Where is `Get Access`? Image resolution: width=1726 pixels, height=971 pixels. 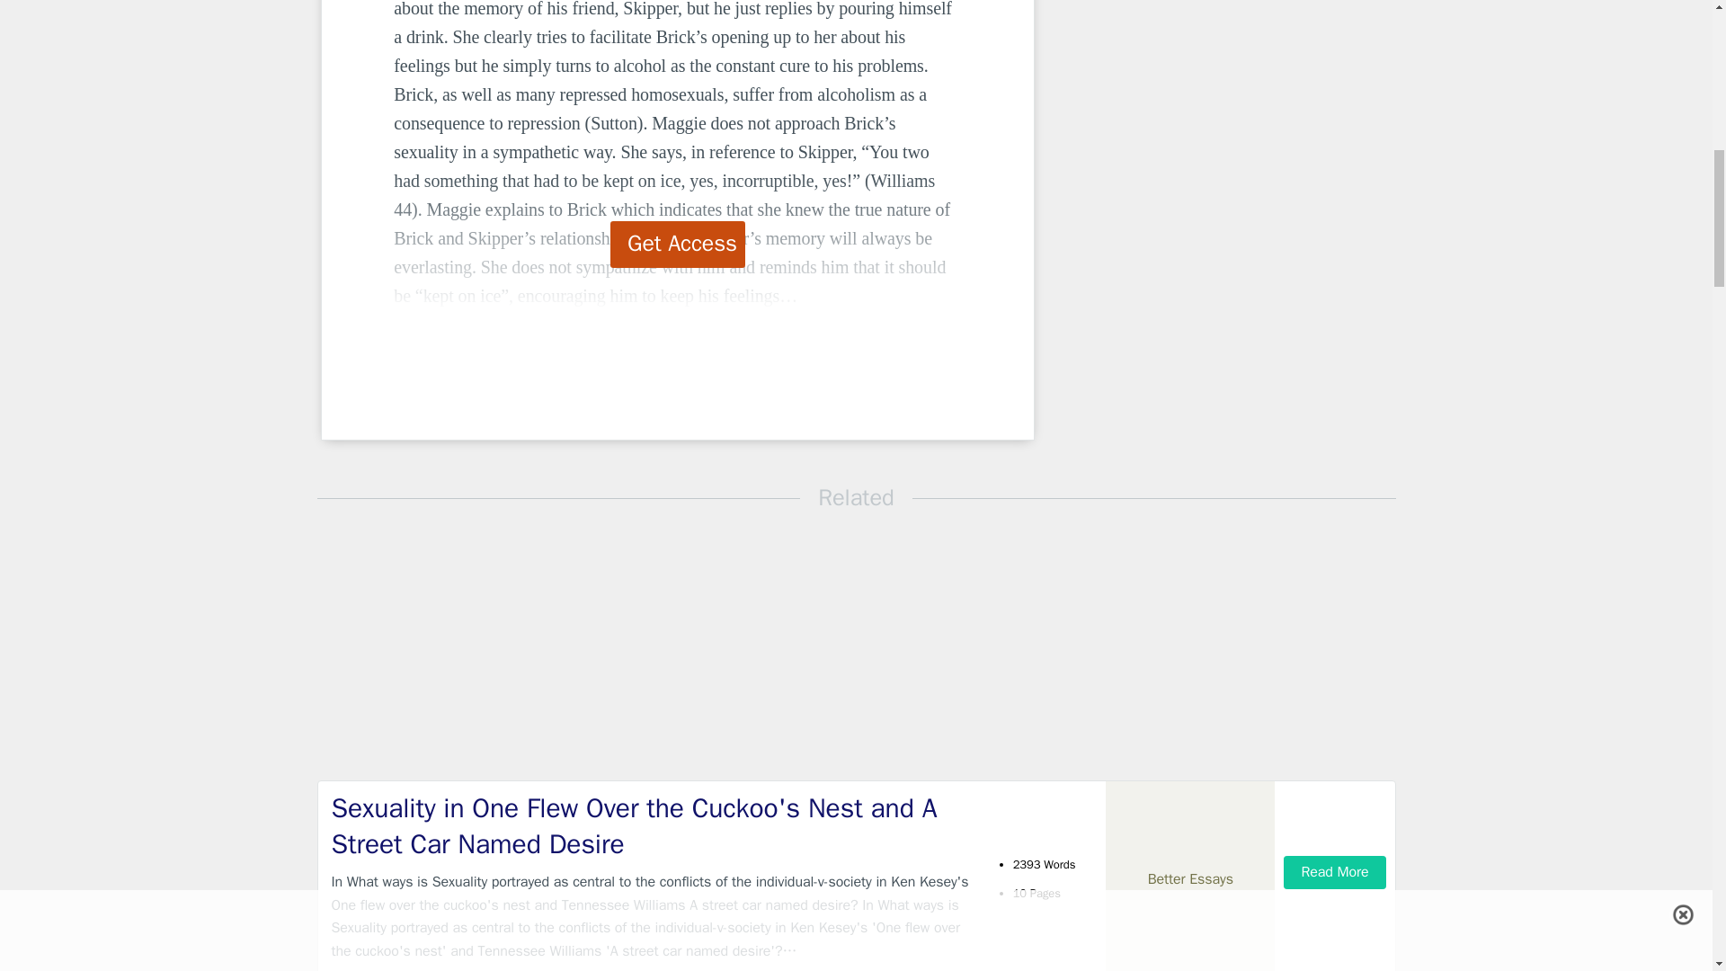
Get Access is located at coordinates (678, 245).